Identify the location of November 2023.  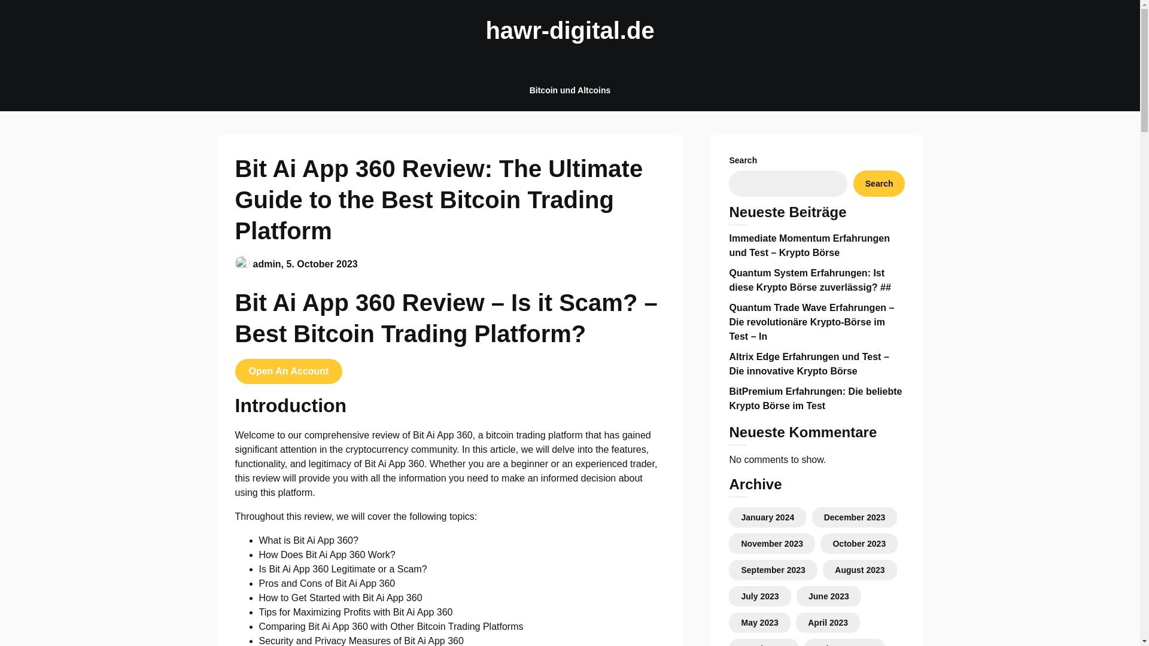
(772, 543).